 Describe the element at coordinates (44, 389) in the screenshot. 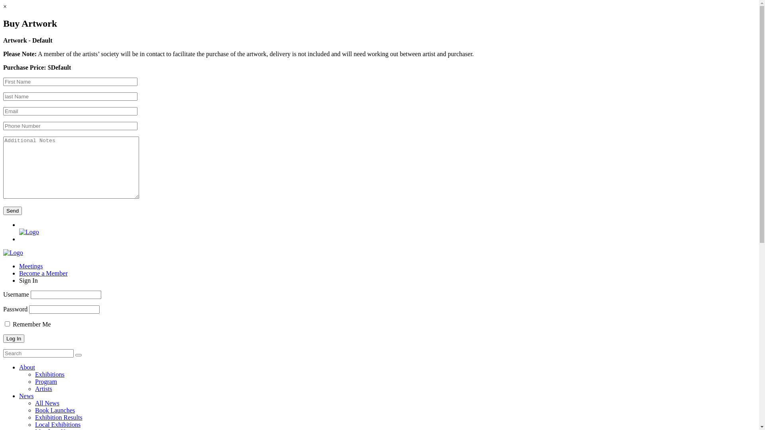

I see `Artists` at that location.